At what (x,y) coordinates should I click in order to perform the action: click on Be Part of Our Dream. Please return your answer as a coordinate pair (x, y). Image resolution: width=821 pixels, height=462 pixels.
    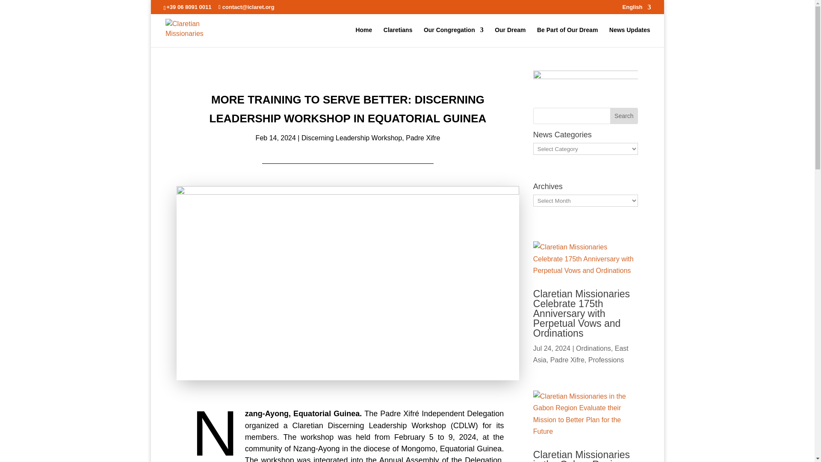
    Looking at the image, I should click on (567, 37).